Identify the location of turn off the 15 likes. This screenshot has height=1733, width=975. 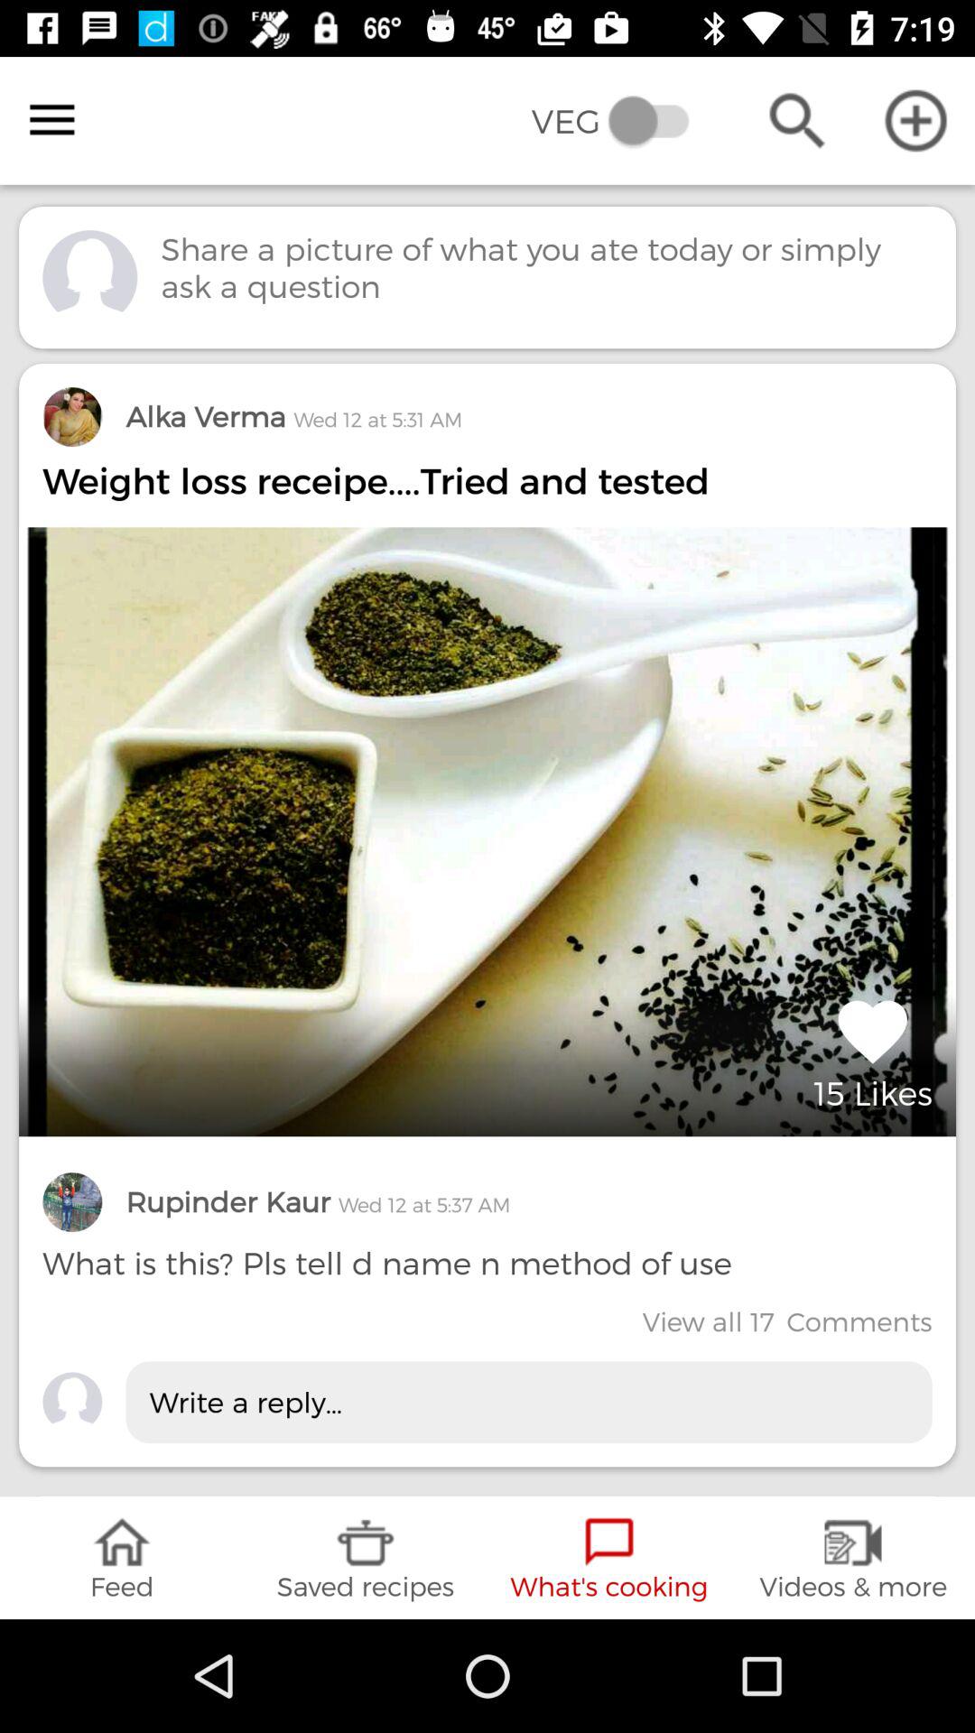
(872, 1052).